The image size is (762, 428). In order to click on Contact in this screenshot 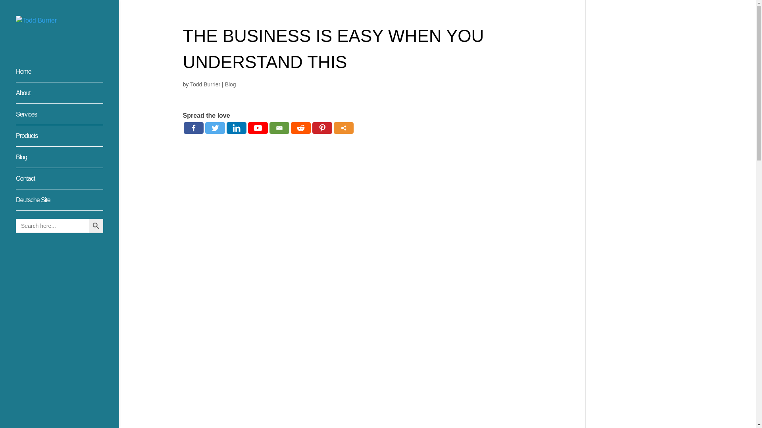, I will do `click(67, 182)`.